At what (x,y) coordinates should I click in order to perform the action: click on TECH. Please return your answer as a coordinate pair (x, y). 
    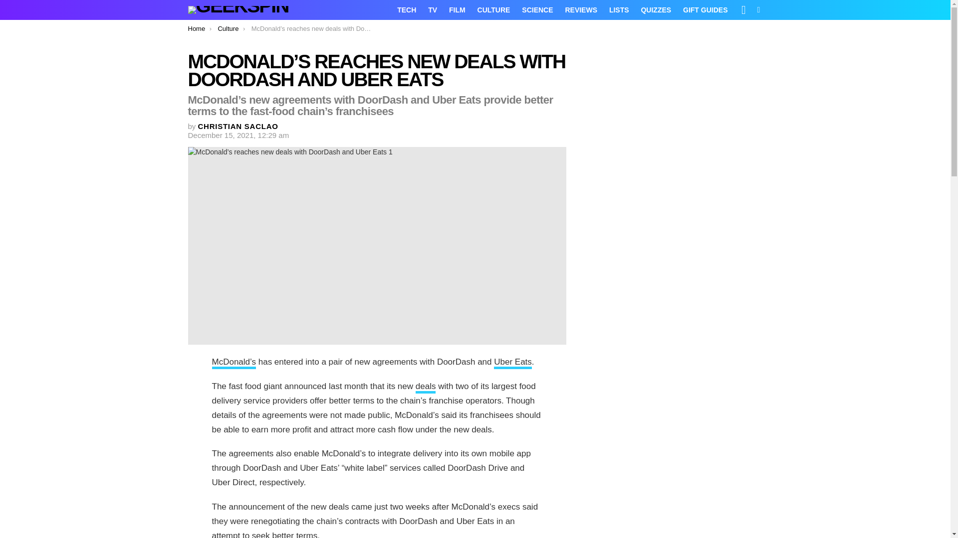
    Looking at the image, I should click on (406, 10).